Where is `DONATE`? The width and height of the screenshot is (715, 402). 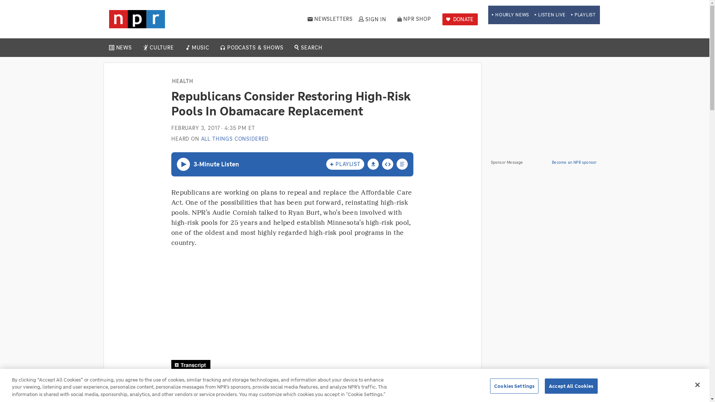 DONATE is located at coordinates (460, 19).